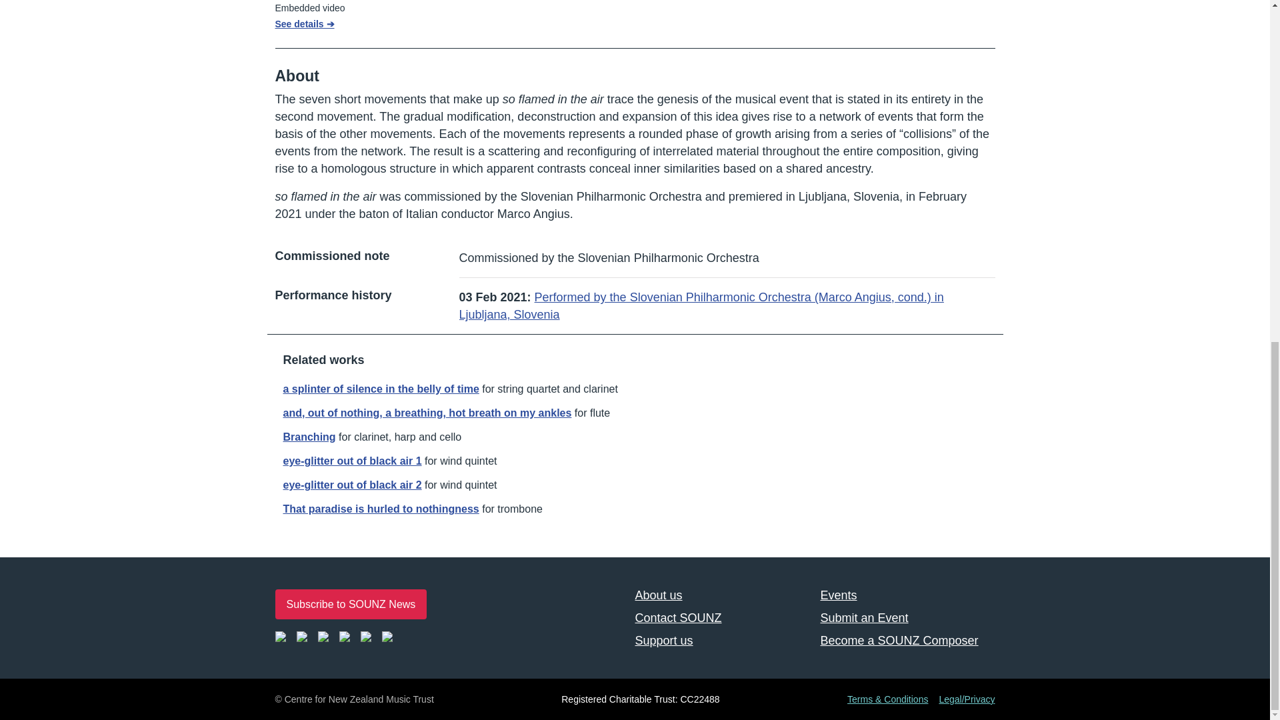 This screenshot has height=720, width=1280. What do you see at coordinates (381, 388) in the screenshot?
I see `a splinter of silence in the belly of time` at bounding box center [381, 388].